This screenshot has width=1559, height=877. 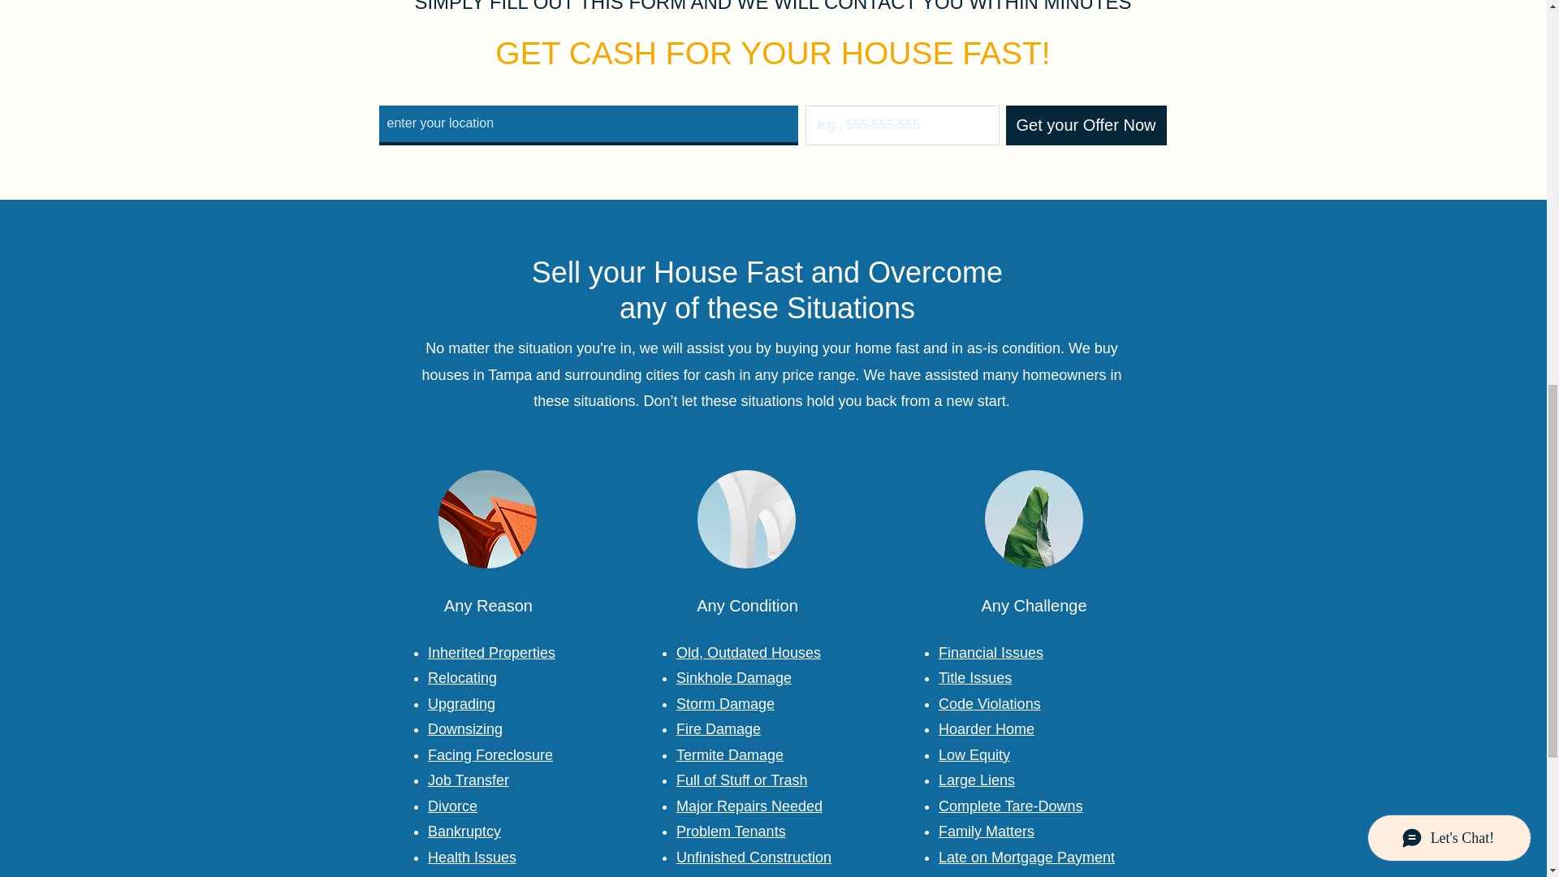 I want to click on Unfinished Construction, so click(x=754, y=858).